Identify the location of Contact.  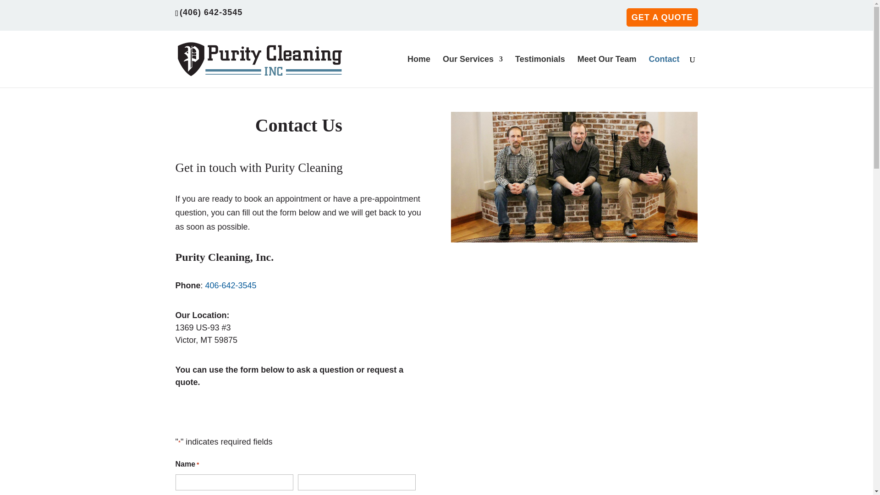
(664, 71).